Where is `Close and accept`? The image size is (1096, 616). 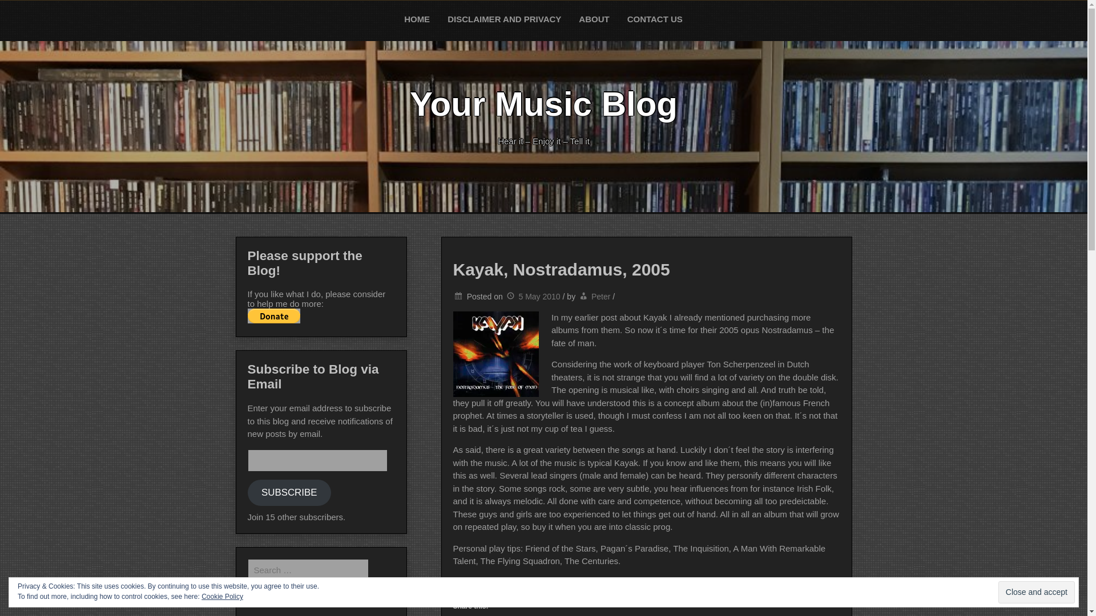 Close and accept is located at coordinates (1037, 592).